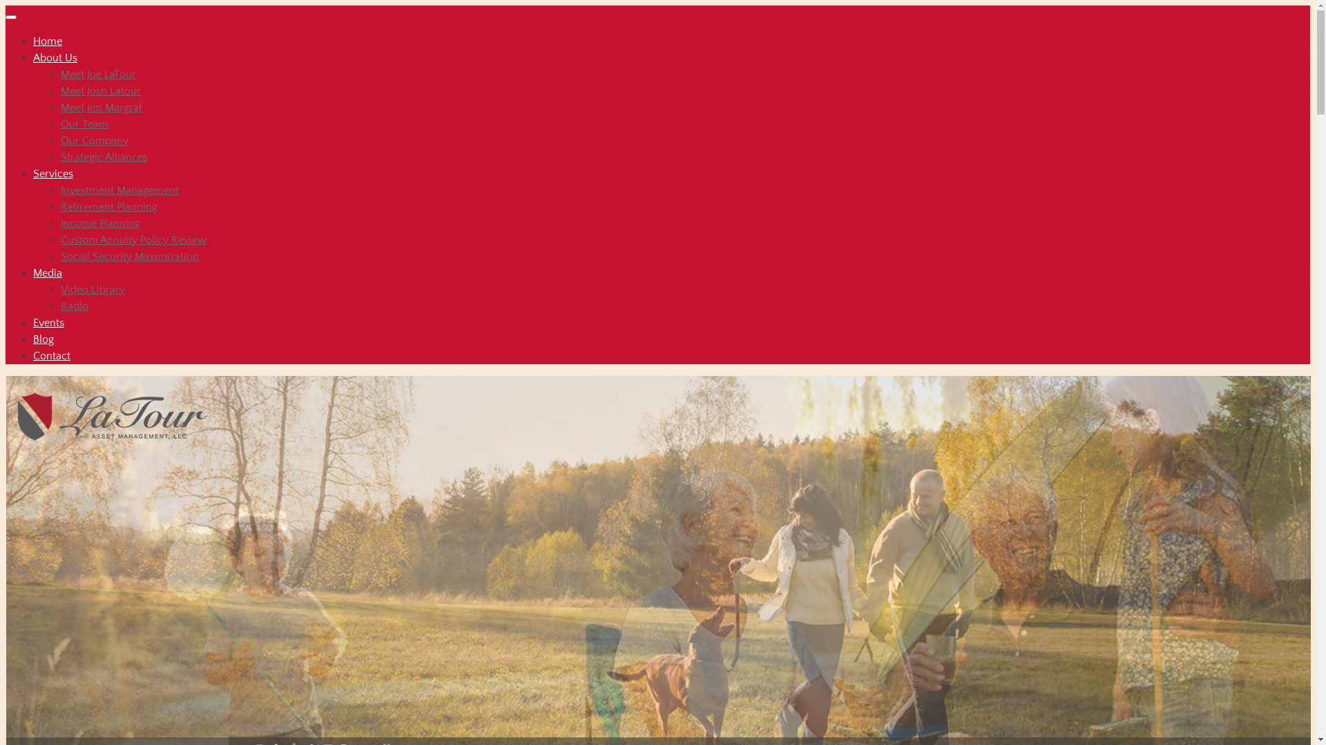 This screenshot has width=1326, height=745. Describe the element at coordinates (84, 124) in the screenshot. I see `Our Team` at that location.